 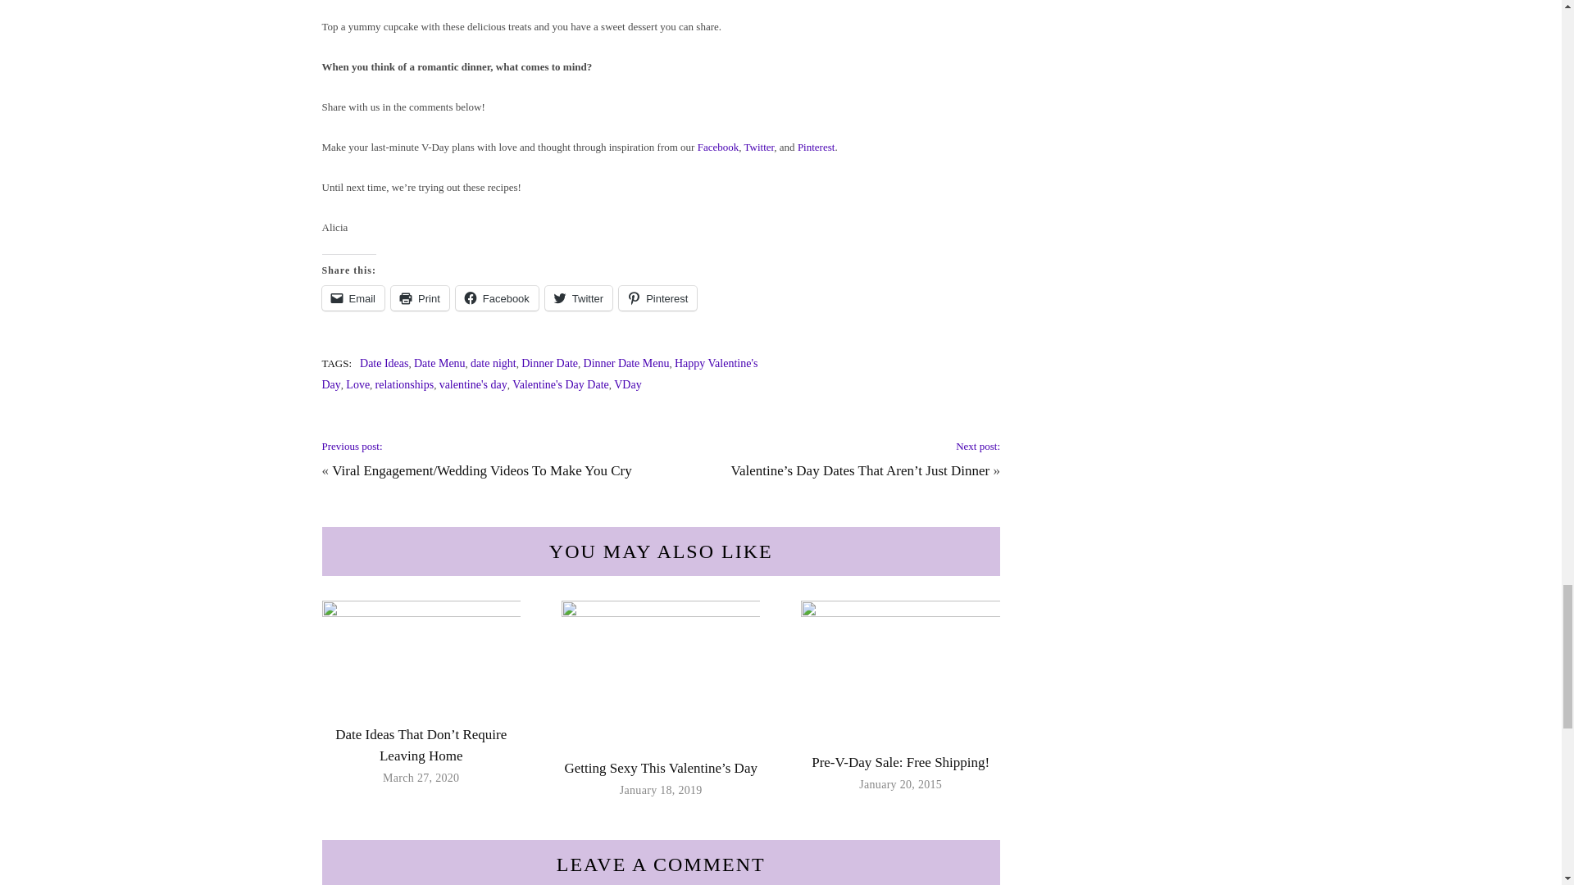 I want to click on Pinterest, so click(x=817, y=146).